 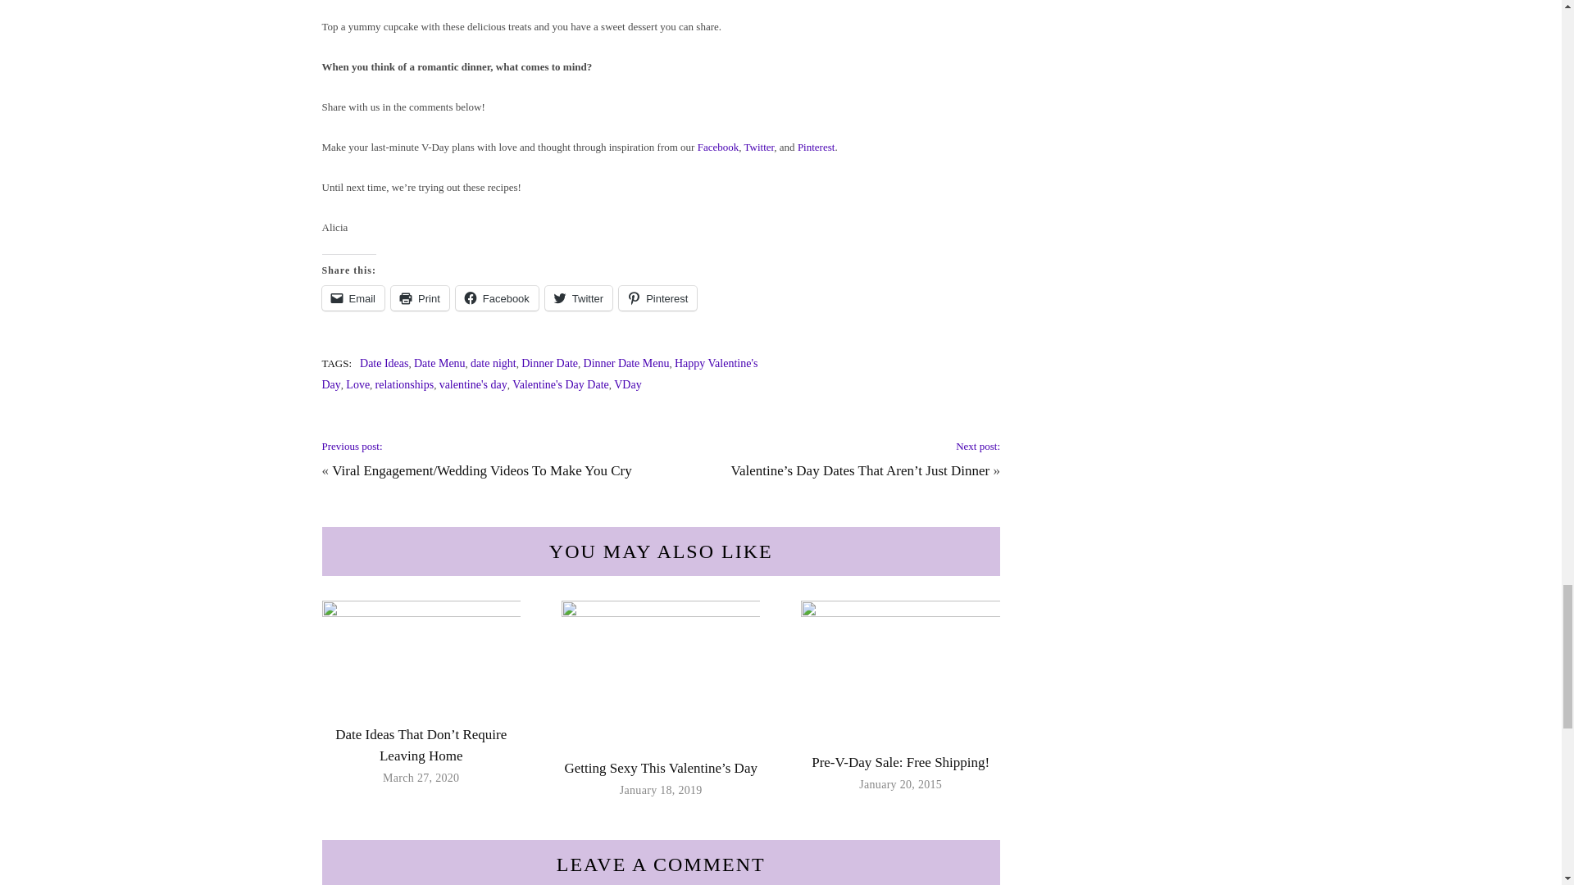 I want to click on Pinterest, so click(x=817, y=146).